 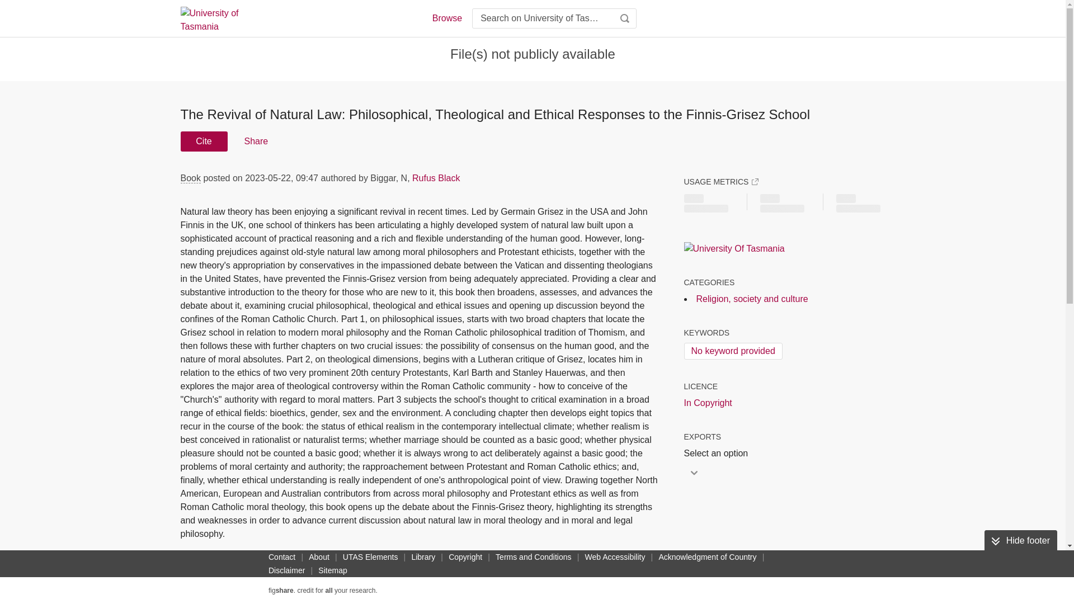 What do you see at coordinates (286, 570) in the screenshot?
I see `Disclaimer` at bounding box center [286, 570].